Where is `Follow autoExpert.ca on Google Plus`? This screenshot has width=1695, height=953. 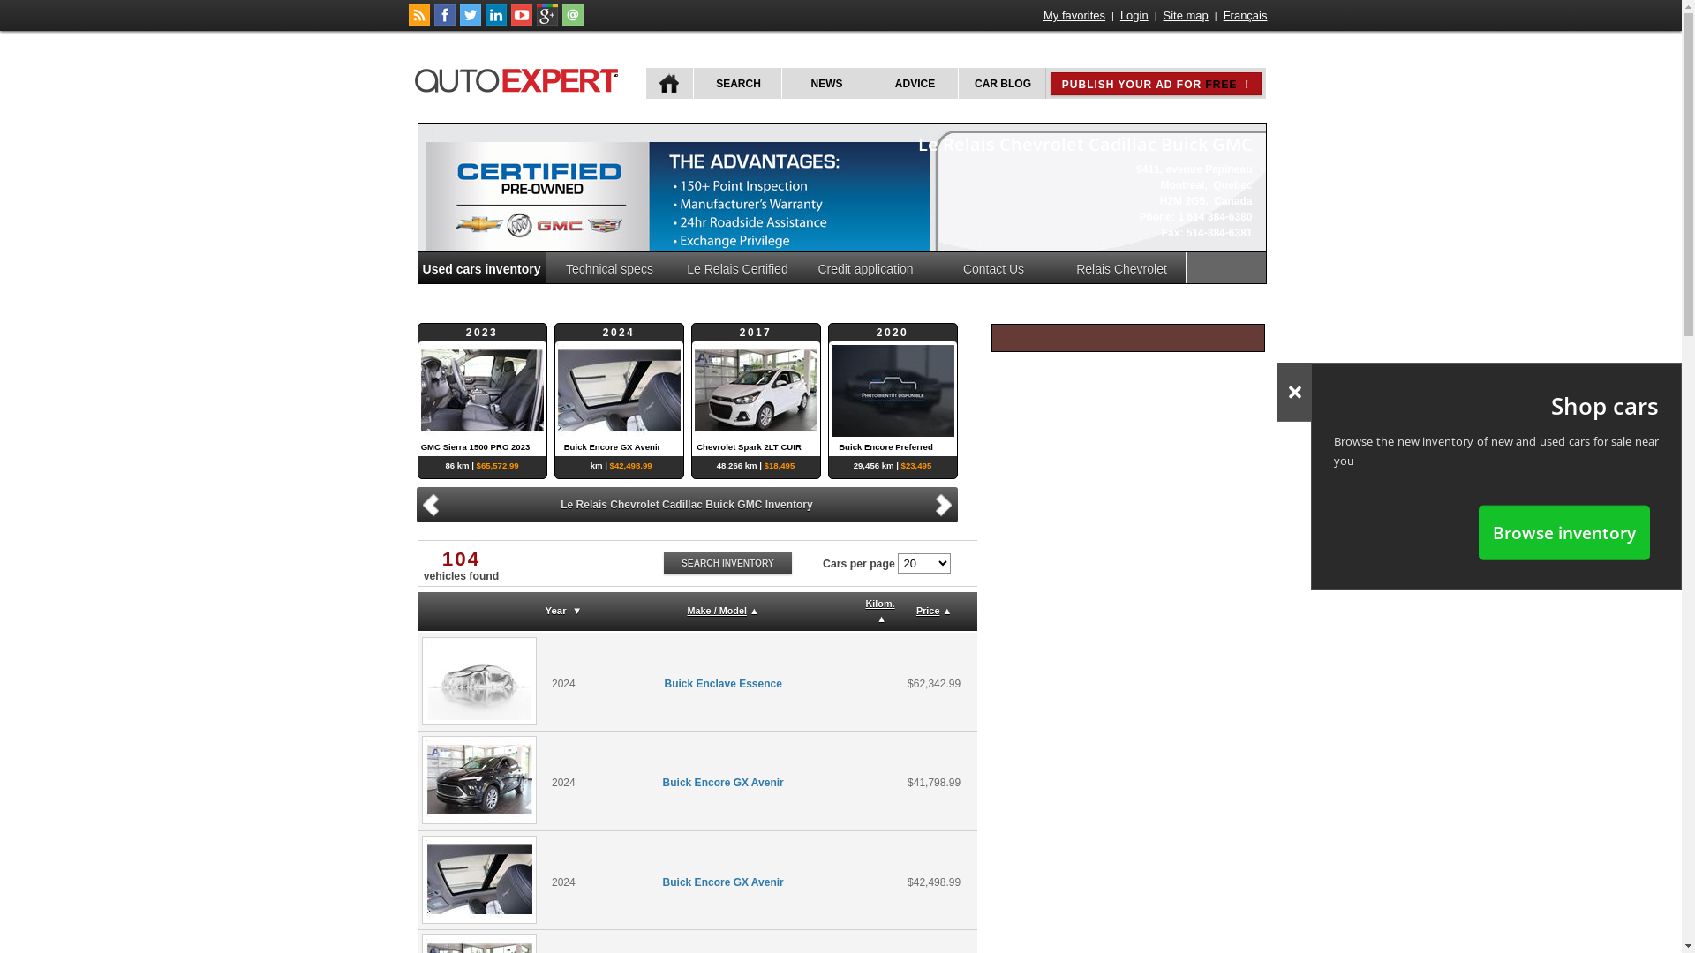 Follow autoExpert.ca on Google Plus is located at coordinates (547, 22).